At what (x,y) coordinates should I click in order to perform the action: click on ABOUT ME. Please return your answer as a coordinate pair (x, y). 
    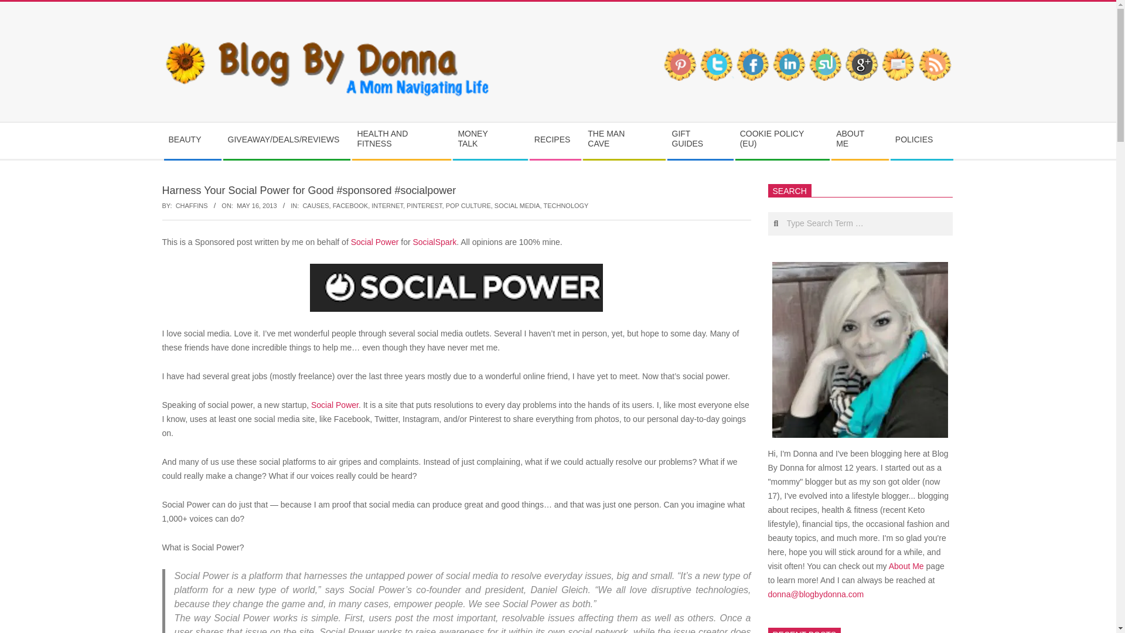
    Looking at the image, I should click on (860, 141).